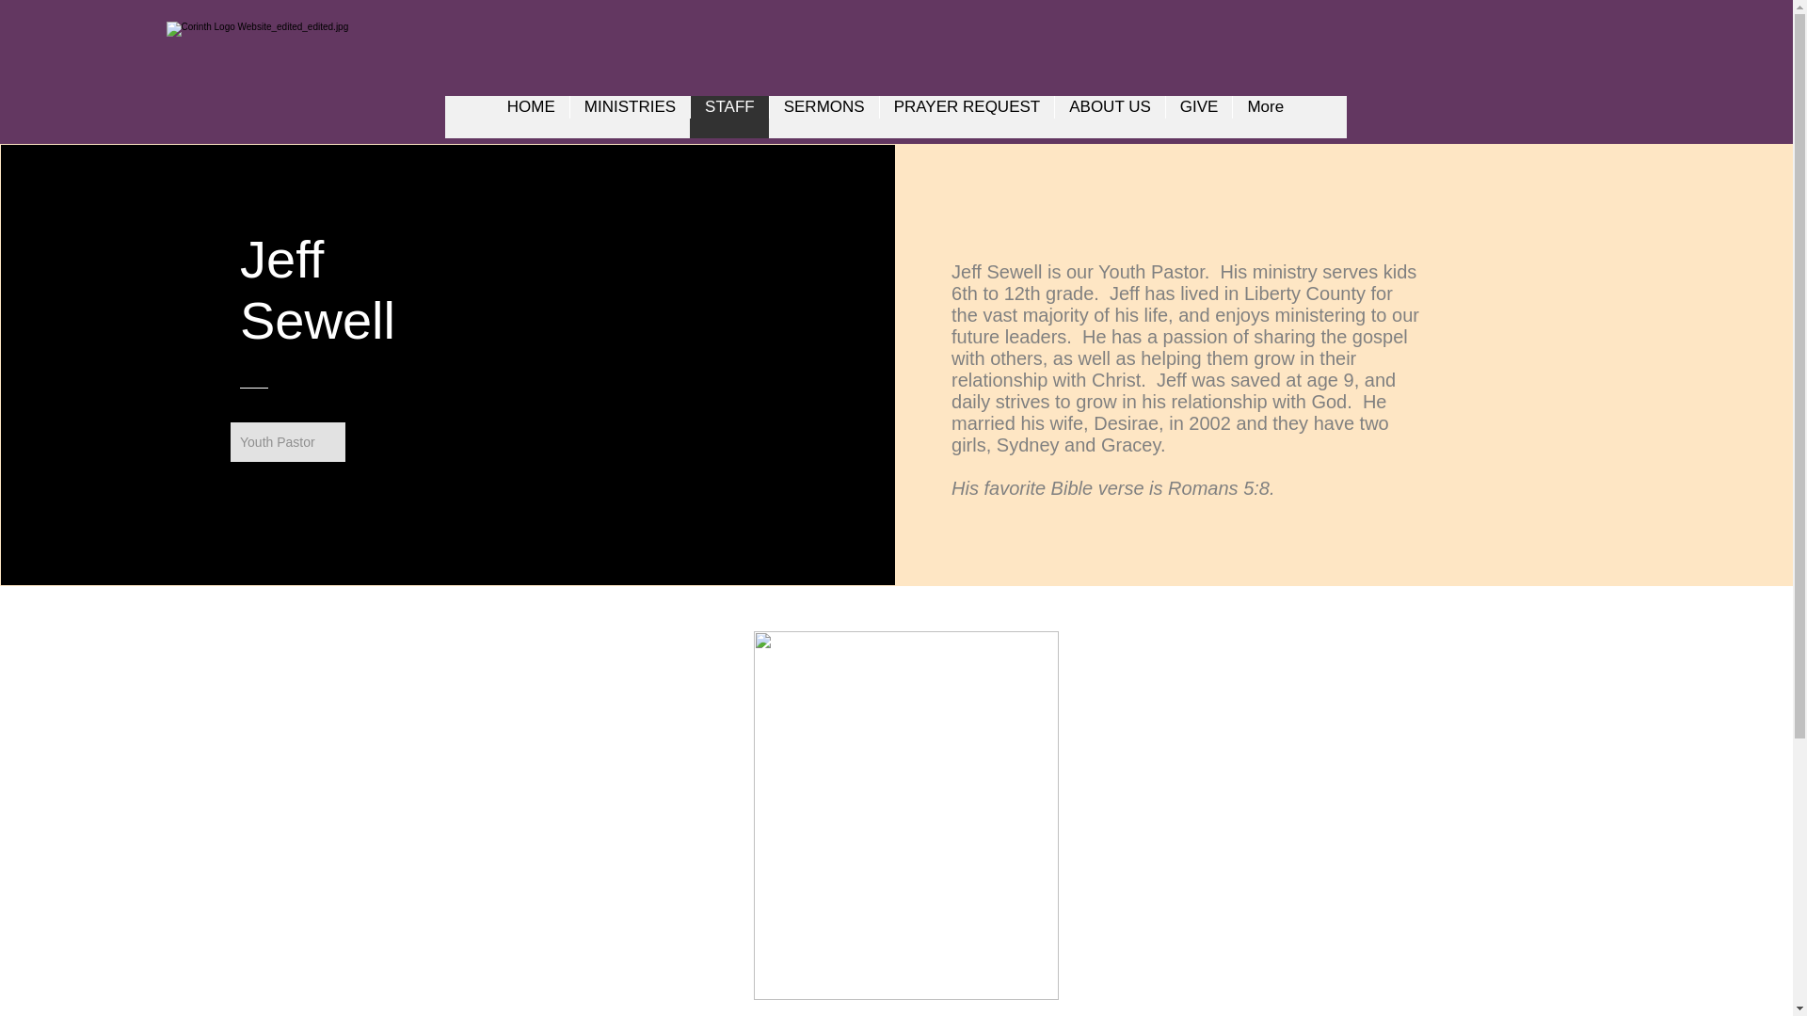  Describe the element at coordinates (1199, 117) in the screenshot. I see `GIVE` at that location.